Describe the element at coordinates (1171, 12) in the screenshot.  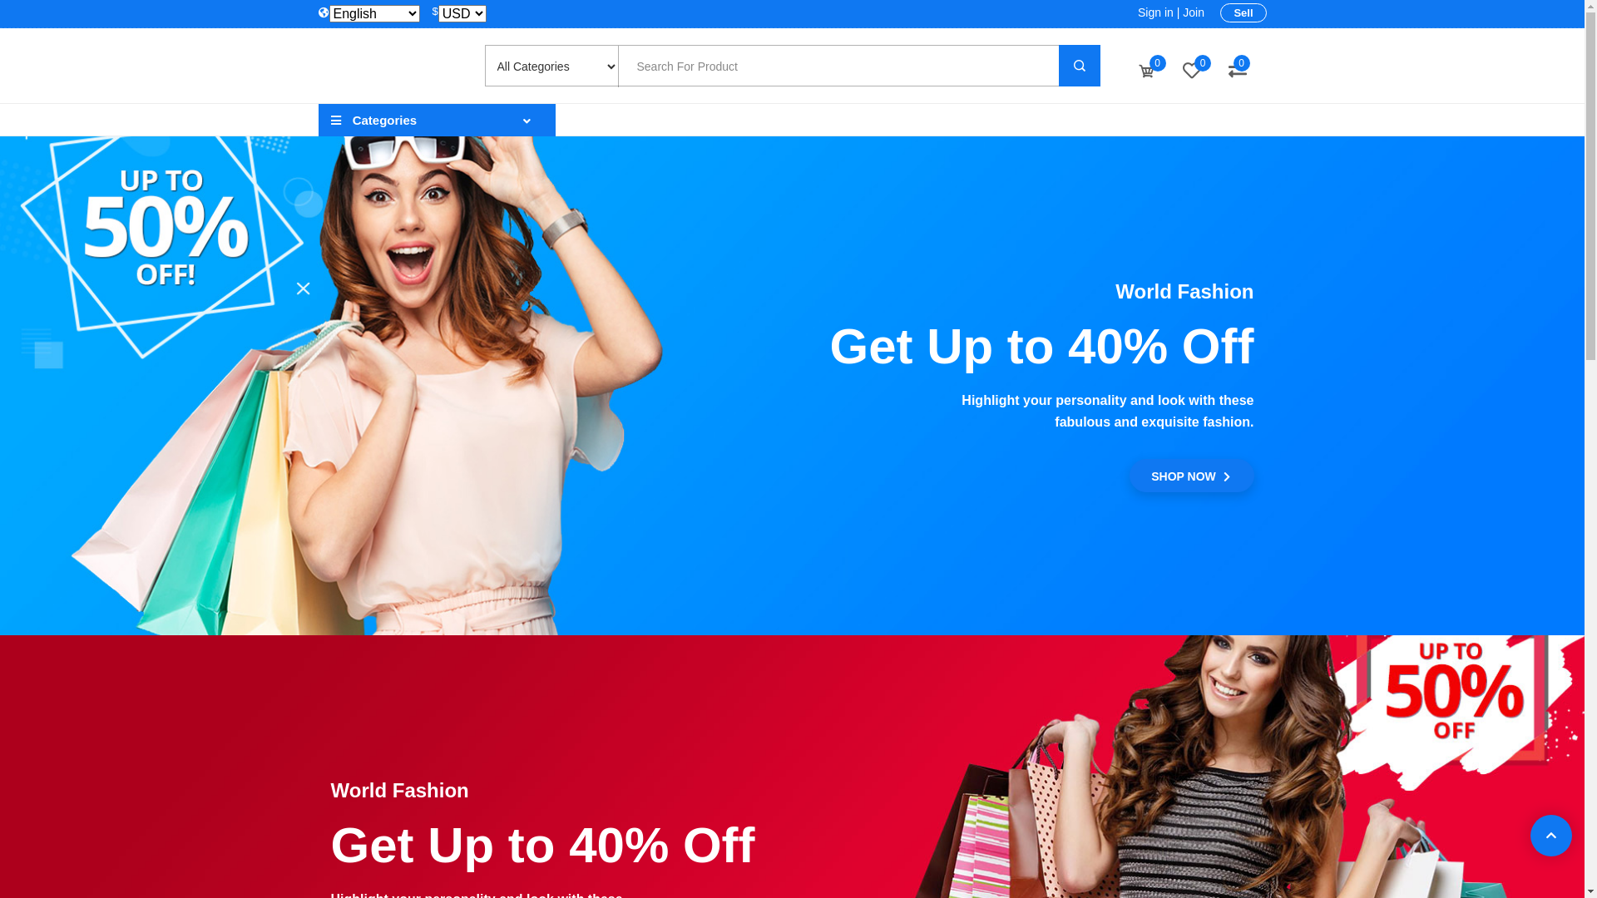
I see `Sign in | Join` at that location.